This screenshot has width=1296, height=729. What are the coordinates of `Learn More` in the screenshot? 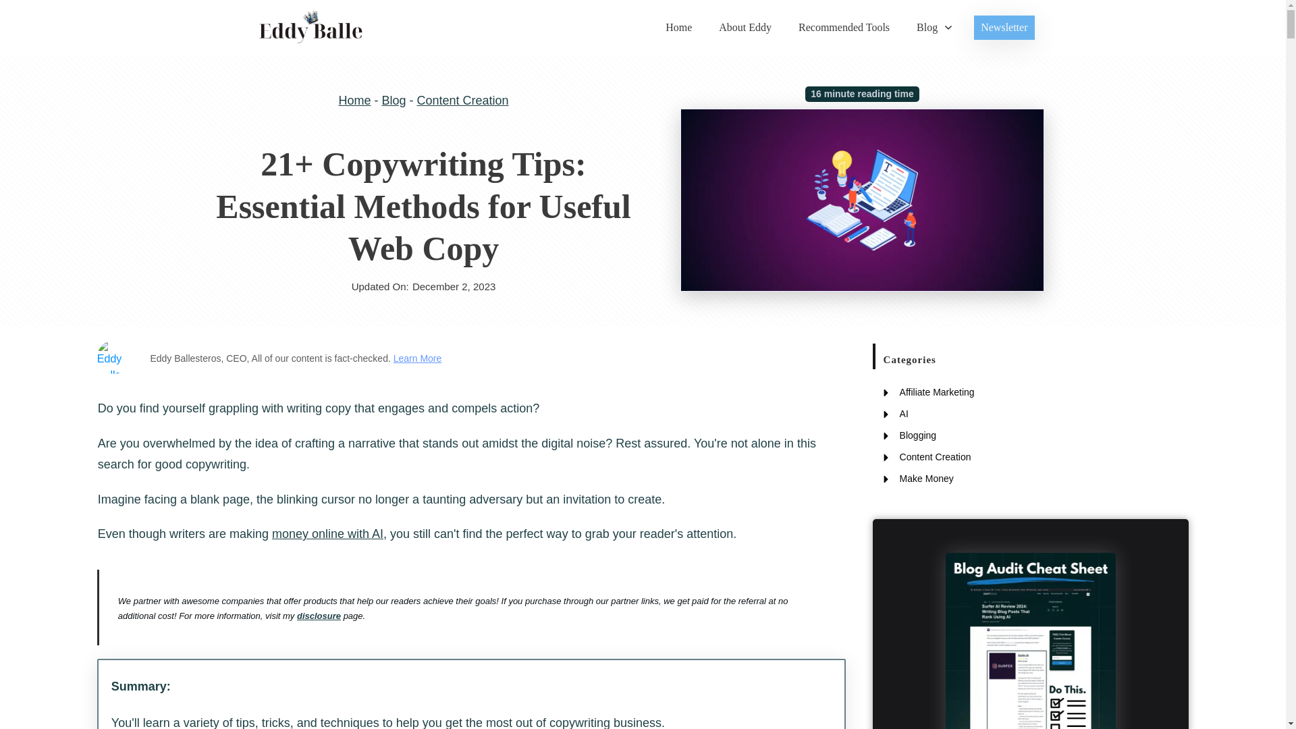 It's located at (417, 358).